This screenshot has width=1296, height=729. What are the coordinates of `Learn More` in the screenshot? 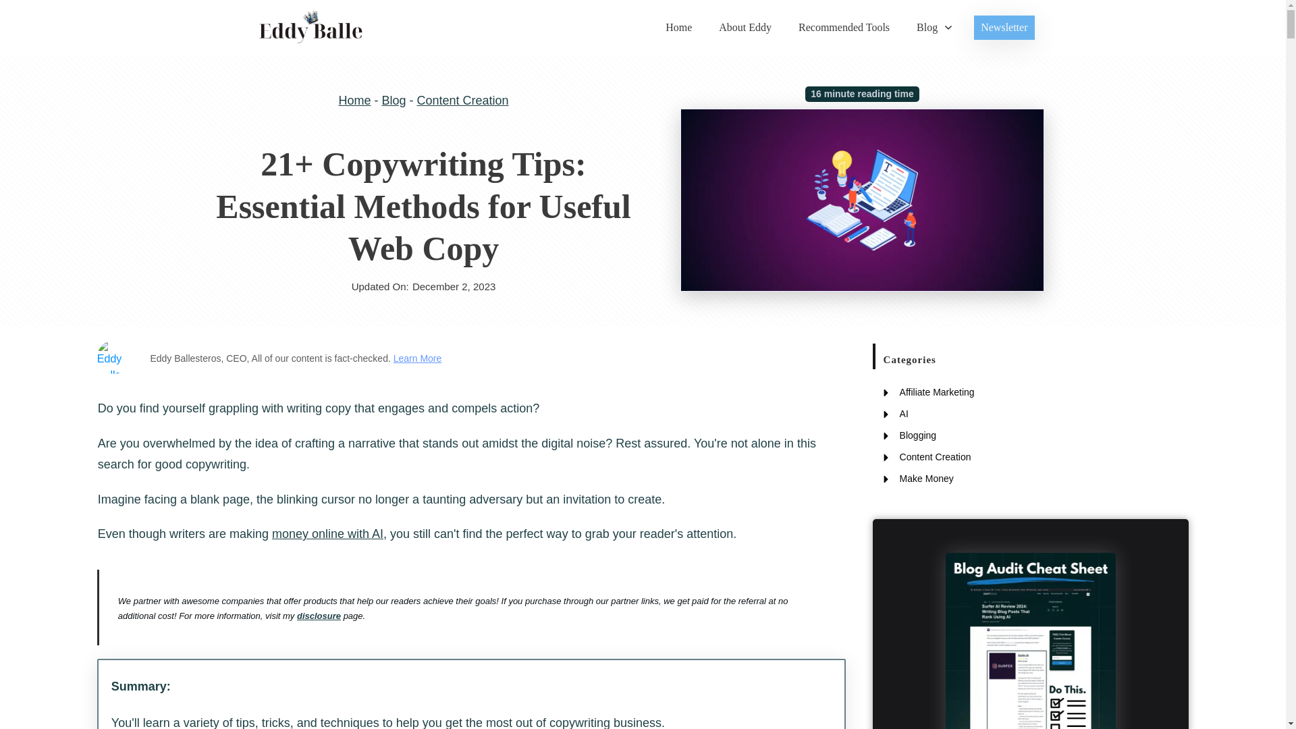 It's located at (417, 358).